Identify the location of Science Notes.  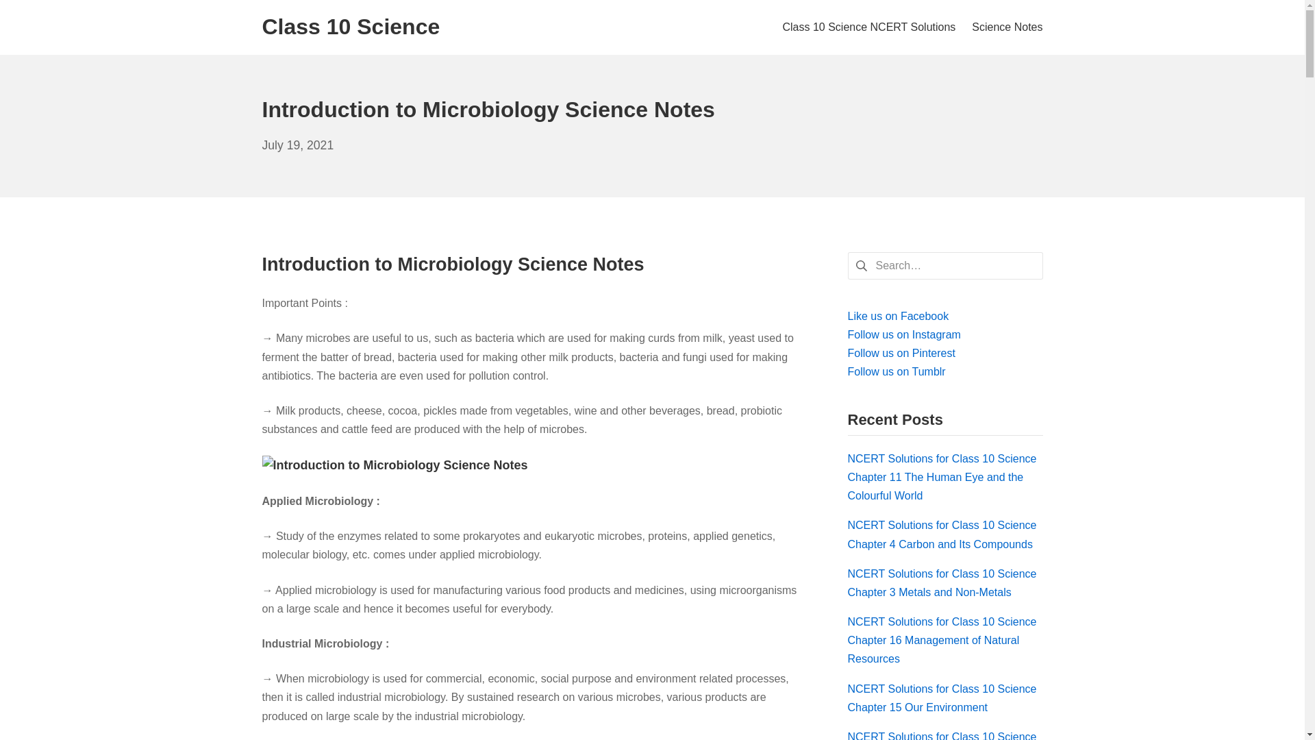
(297, 145).